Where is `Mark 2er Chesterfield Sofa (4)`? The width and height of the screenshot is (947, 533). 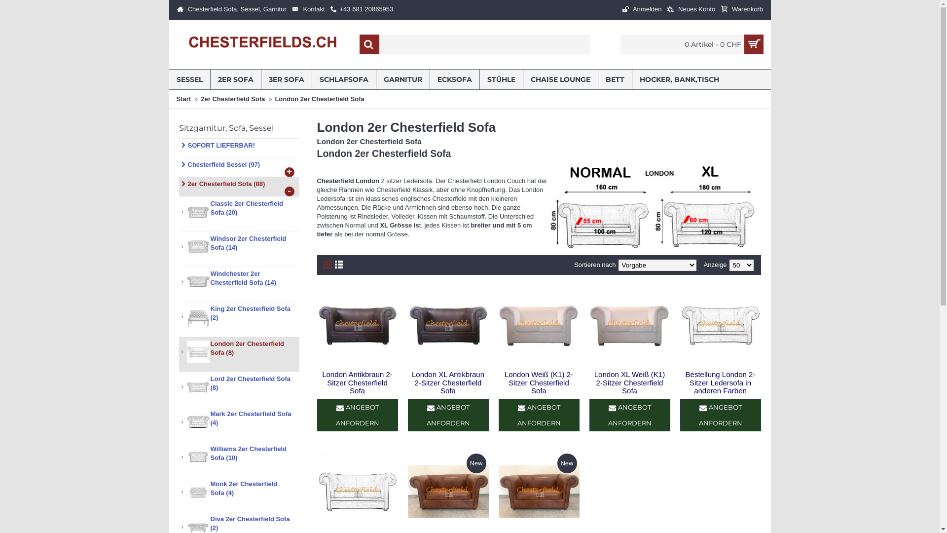 Mark 2er Chesterfield Sofa (4) is located at coordinates (239, 424).